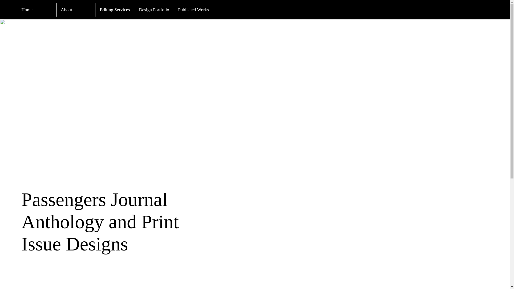  Describe the element at coordinates (193, 10) in the screenshot. I see `Published Works` at that location.